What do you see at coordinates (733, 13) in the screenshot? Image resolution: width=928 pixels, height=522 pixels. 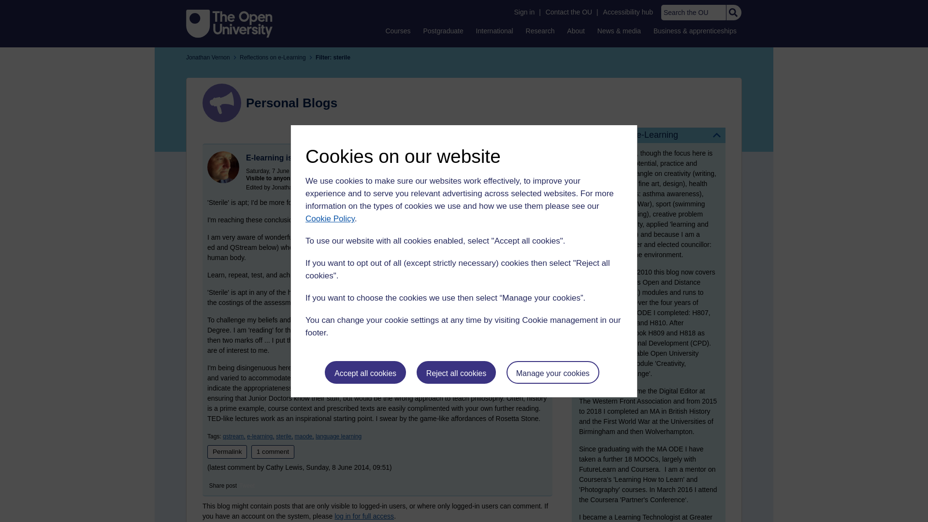 I see `Search` at bounding box center [733, 13].